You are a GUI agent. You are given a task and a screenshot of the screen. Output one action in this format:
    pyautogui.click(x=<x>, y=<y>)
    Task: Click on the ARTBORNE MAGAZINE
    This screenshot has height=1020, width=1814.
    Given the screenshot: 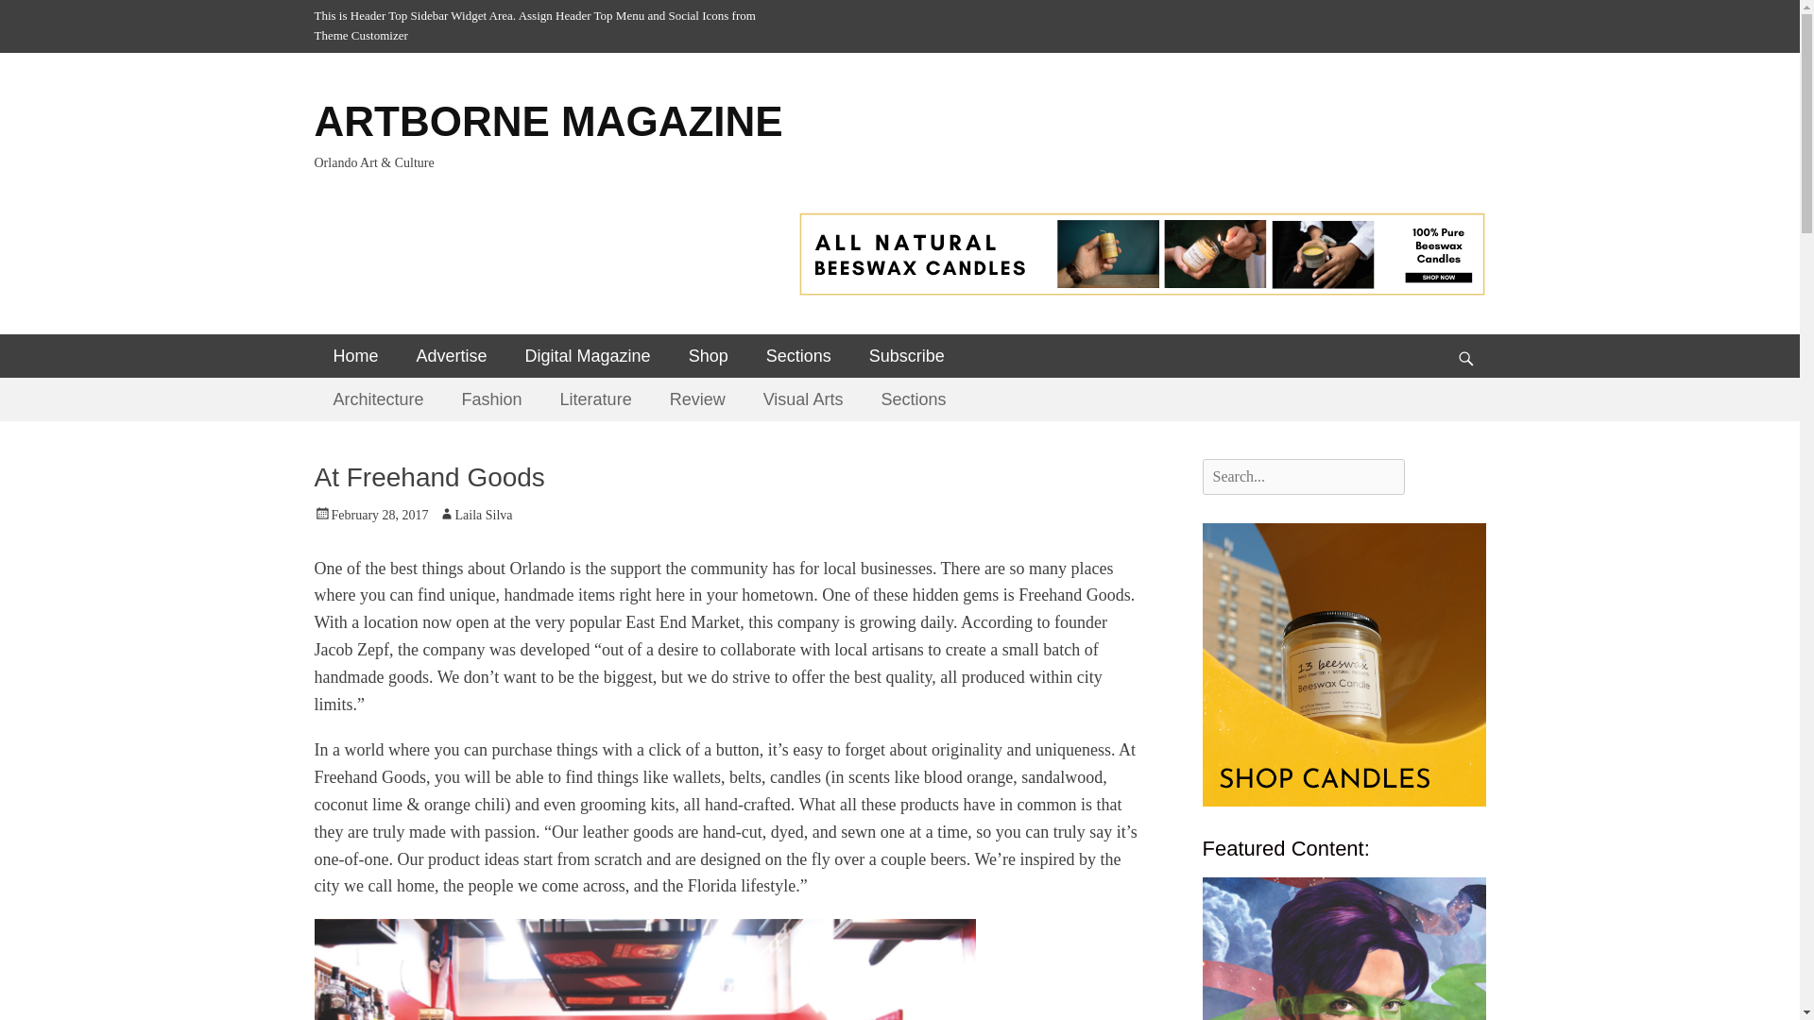 What is the action you would take?
    pyautogui.click(x=548, y=121)
    